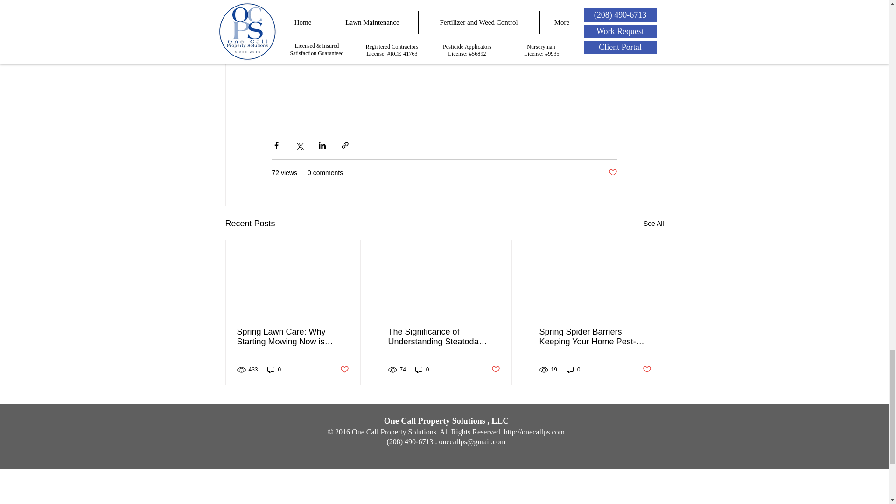 The height and width of the screenshot is (504, 896). Describe the element at coordinates (653, 224) in the screenshot. I see `See All` at that location.